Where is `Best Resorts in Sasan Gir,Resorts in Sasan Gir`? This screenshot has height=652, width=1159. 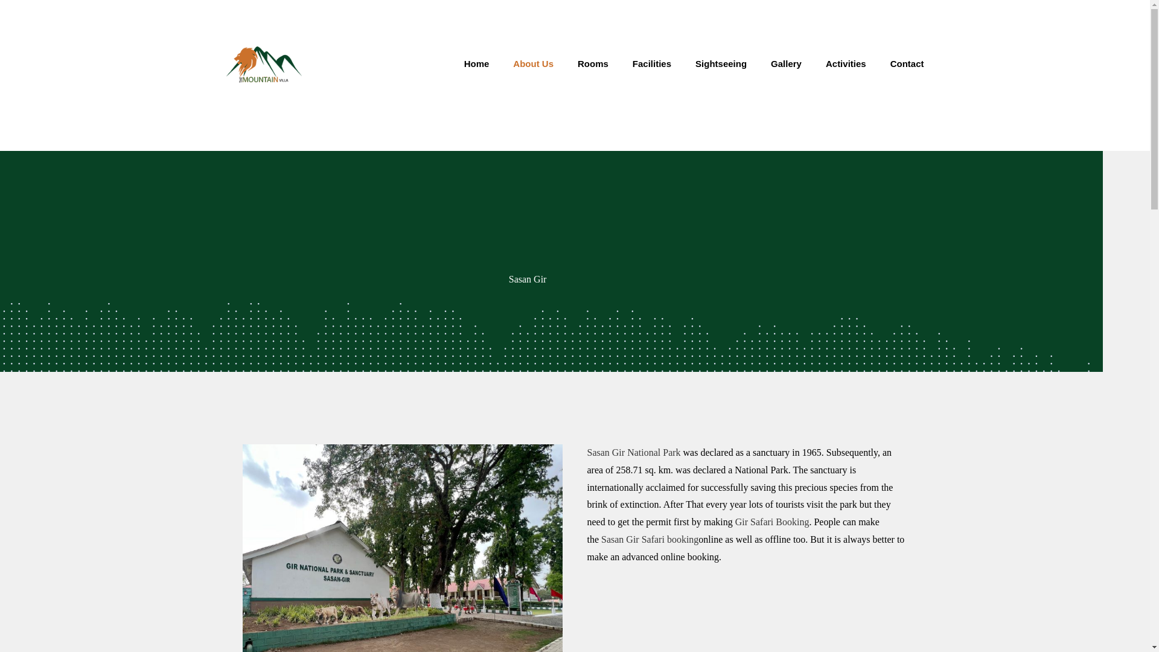
Best Resorts in Sasan Gir,Resorts in Sasan Gir is located at coordinates (263, 64).